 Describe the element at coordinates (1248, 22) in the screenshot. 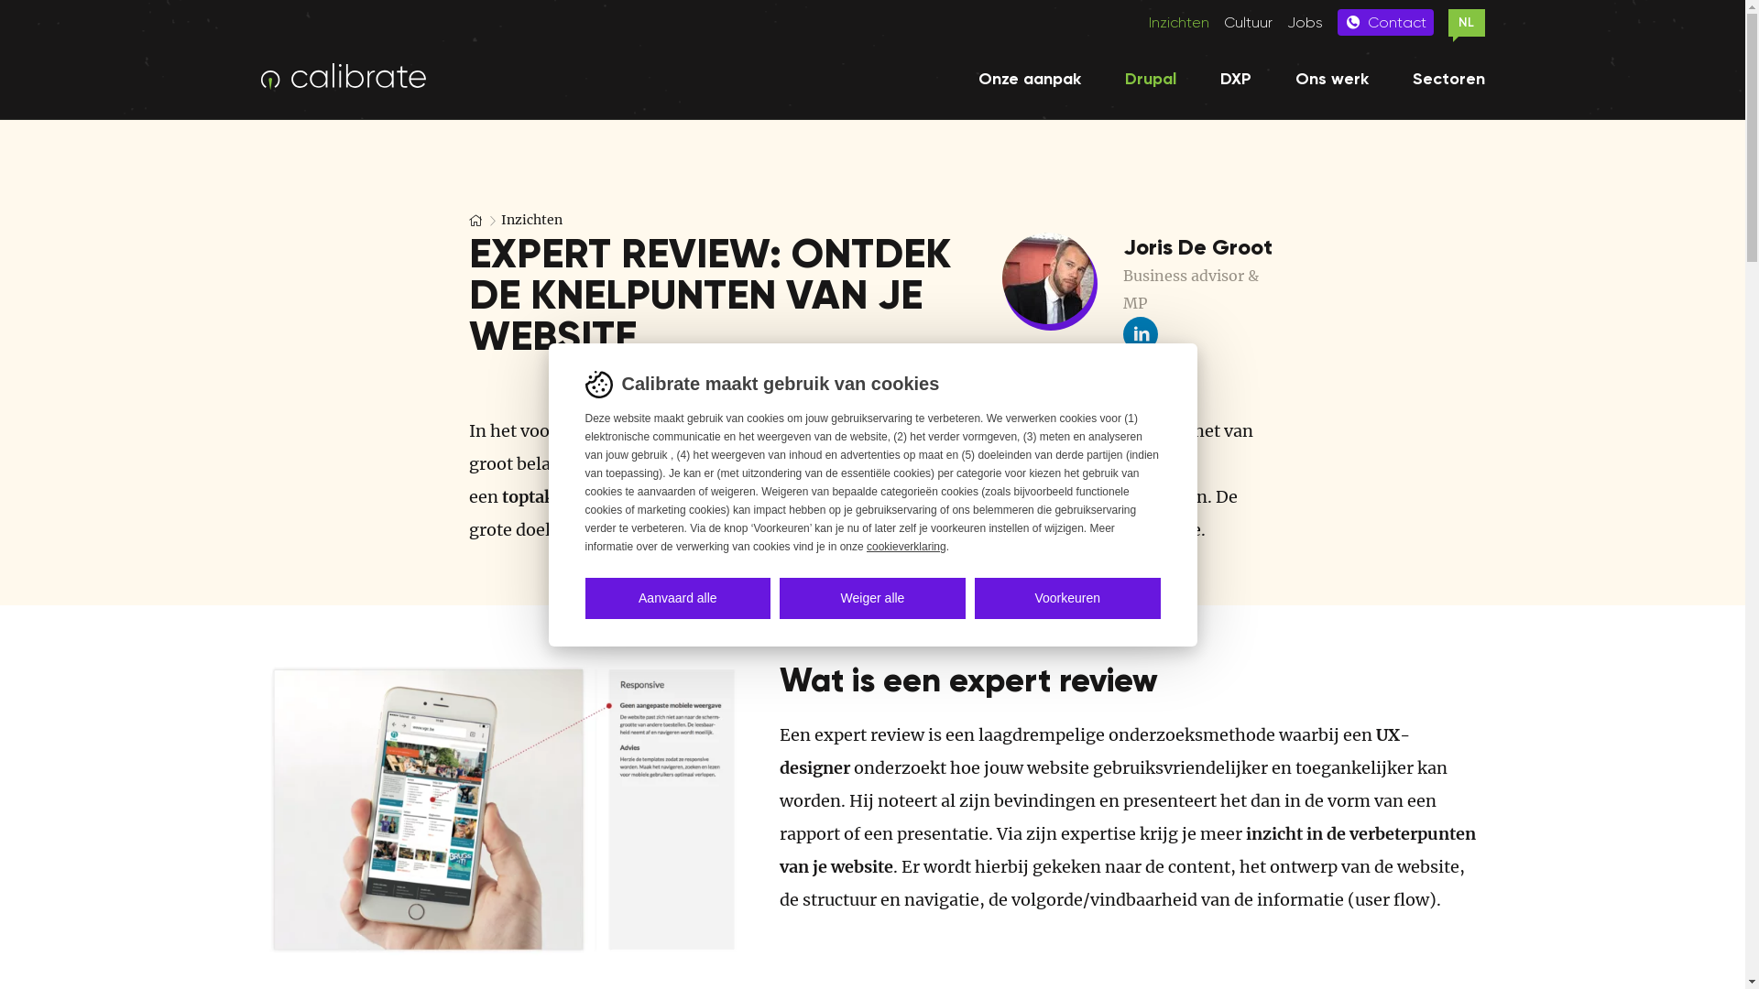

I see `Cultuur` at that location.